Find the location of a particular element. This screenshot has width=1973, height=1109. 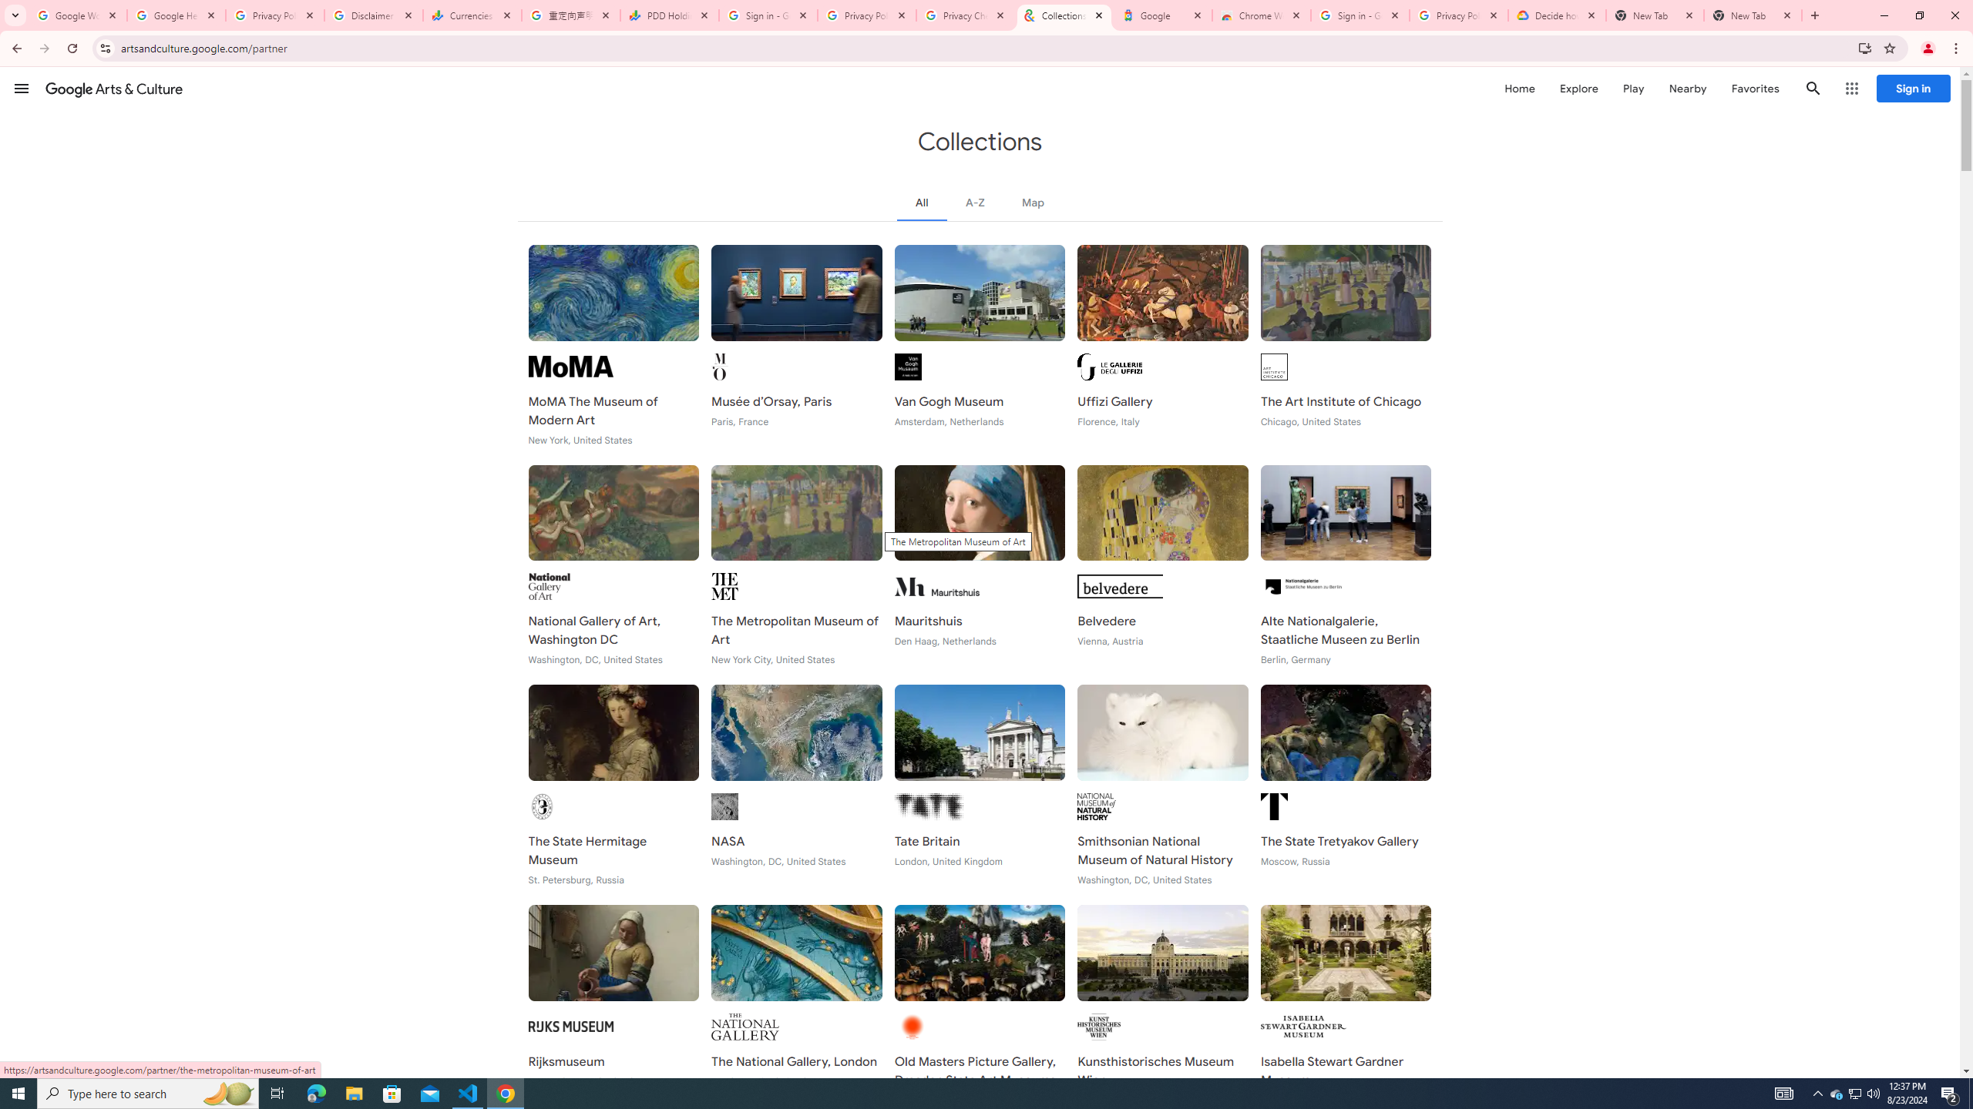

Tate Britain London, United Kingdom is located at coordinates (979, 785).